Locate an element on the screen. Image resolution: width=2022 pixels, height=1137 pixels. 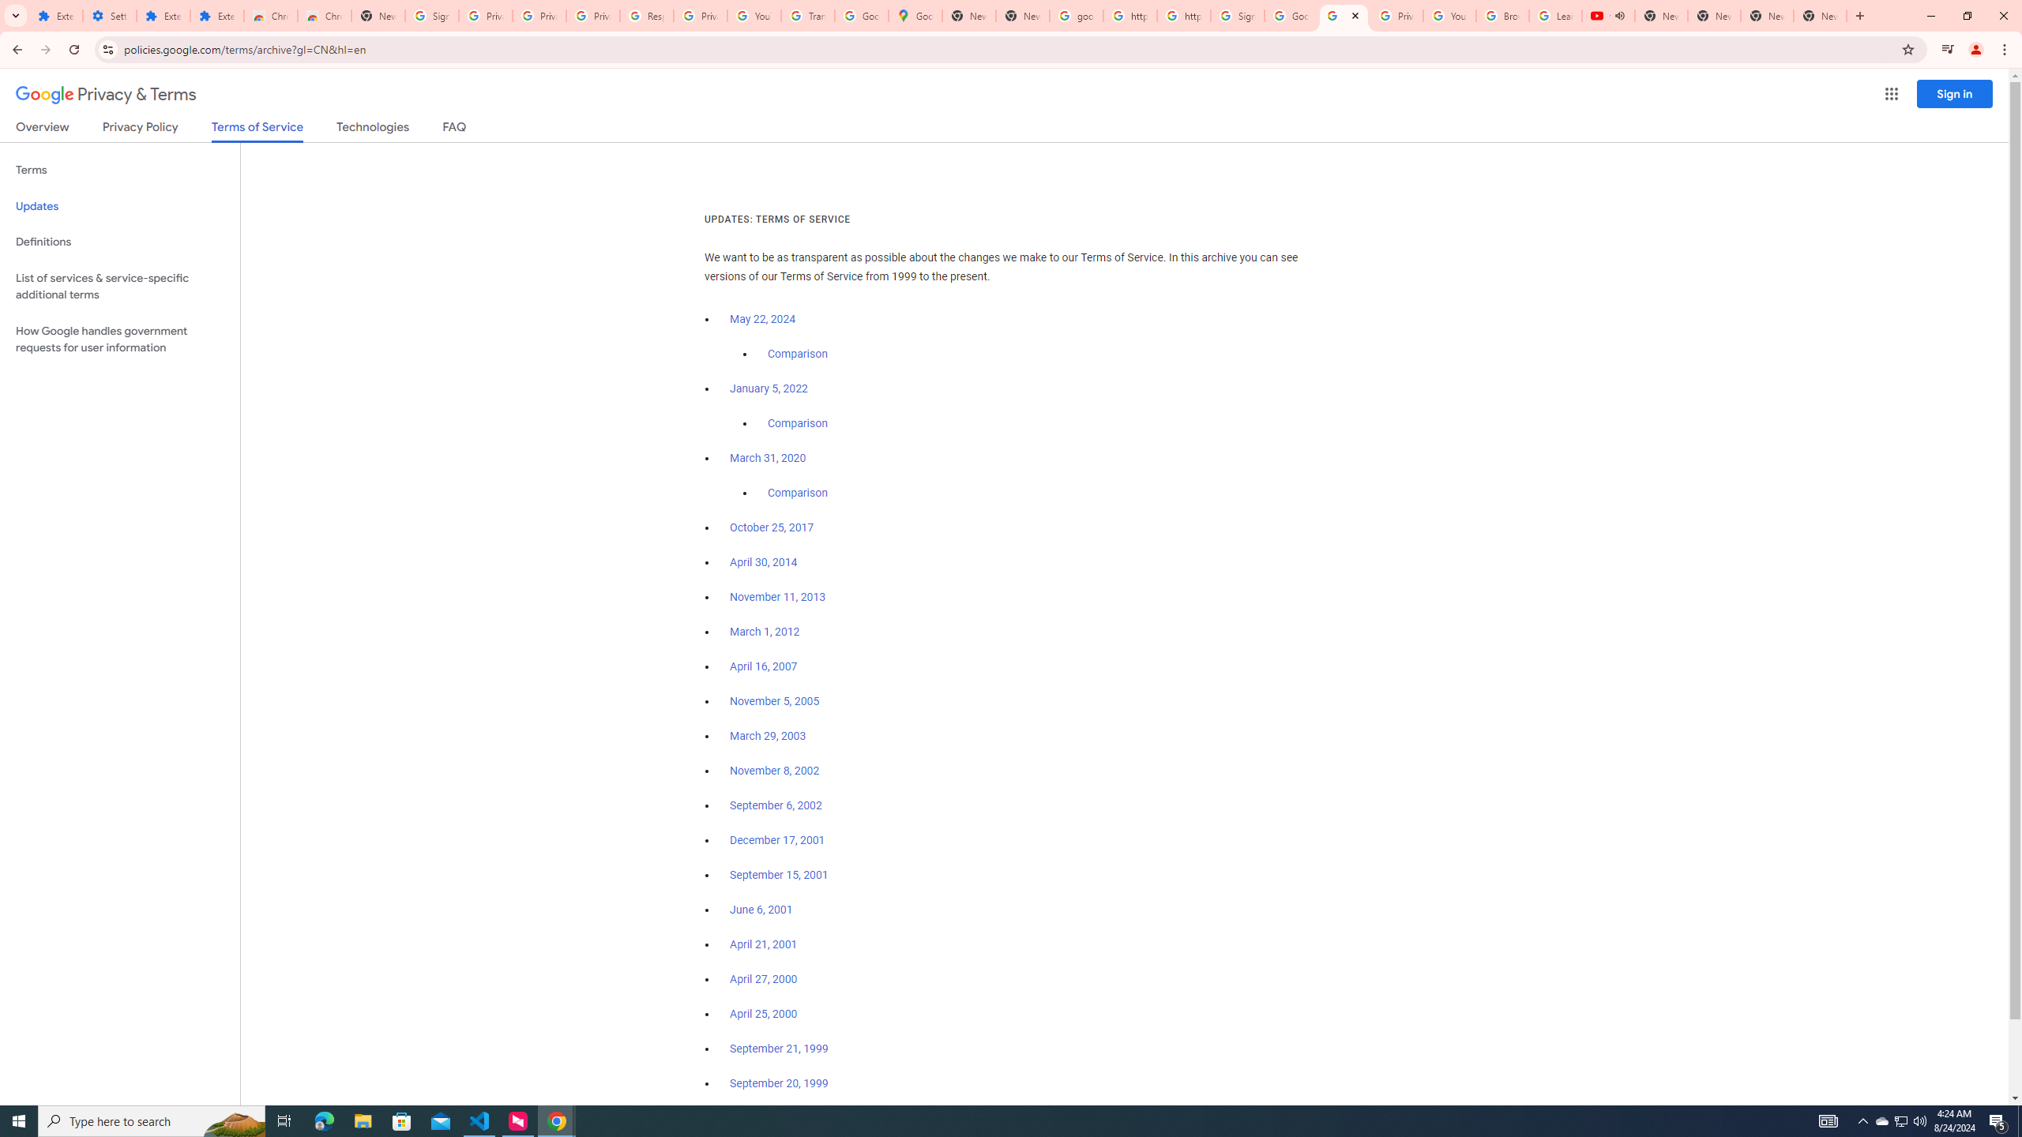
Extensions is located at coordinates (163, 16).